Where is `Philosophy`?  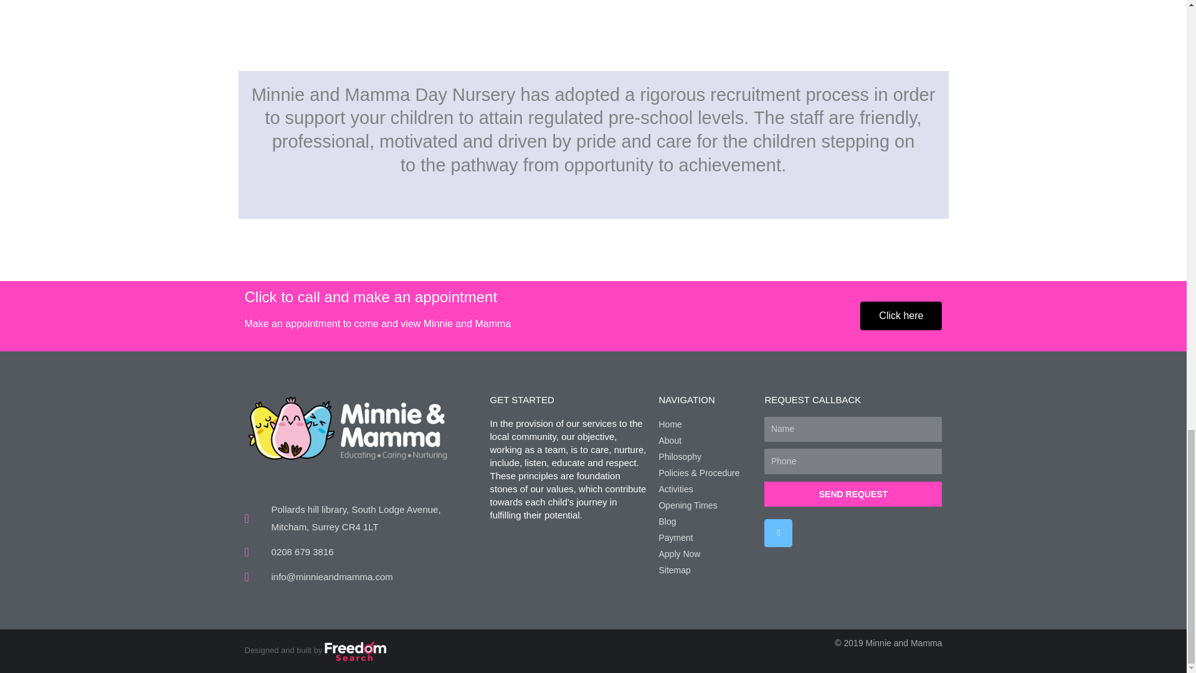
Philosophy is located at coordinates (705, 457).